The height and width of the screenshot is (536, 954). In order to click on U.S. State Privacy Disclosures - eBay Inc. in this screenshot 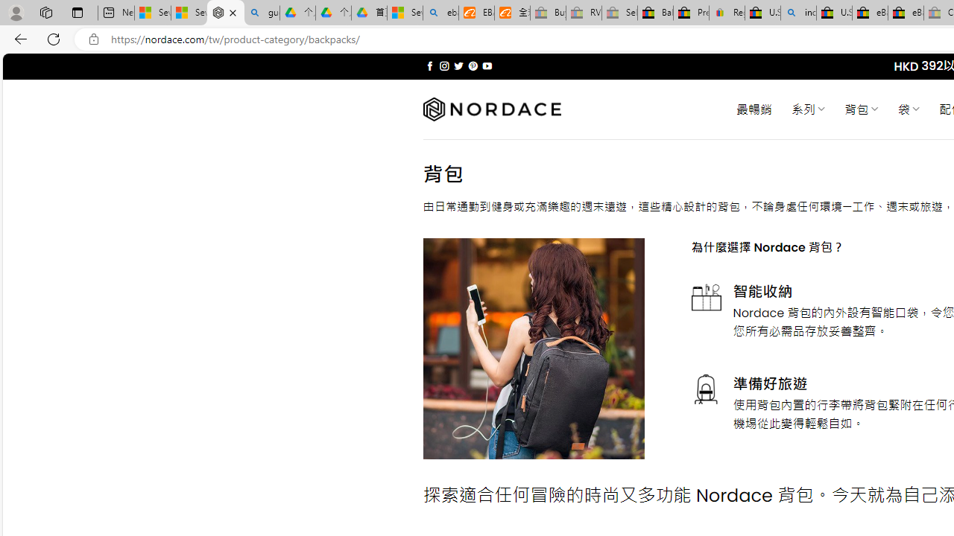, I will do `click(834, 13)`.